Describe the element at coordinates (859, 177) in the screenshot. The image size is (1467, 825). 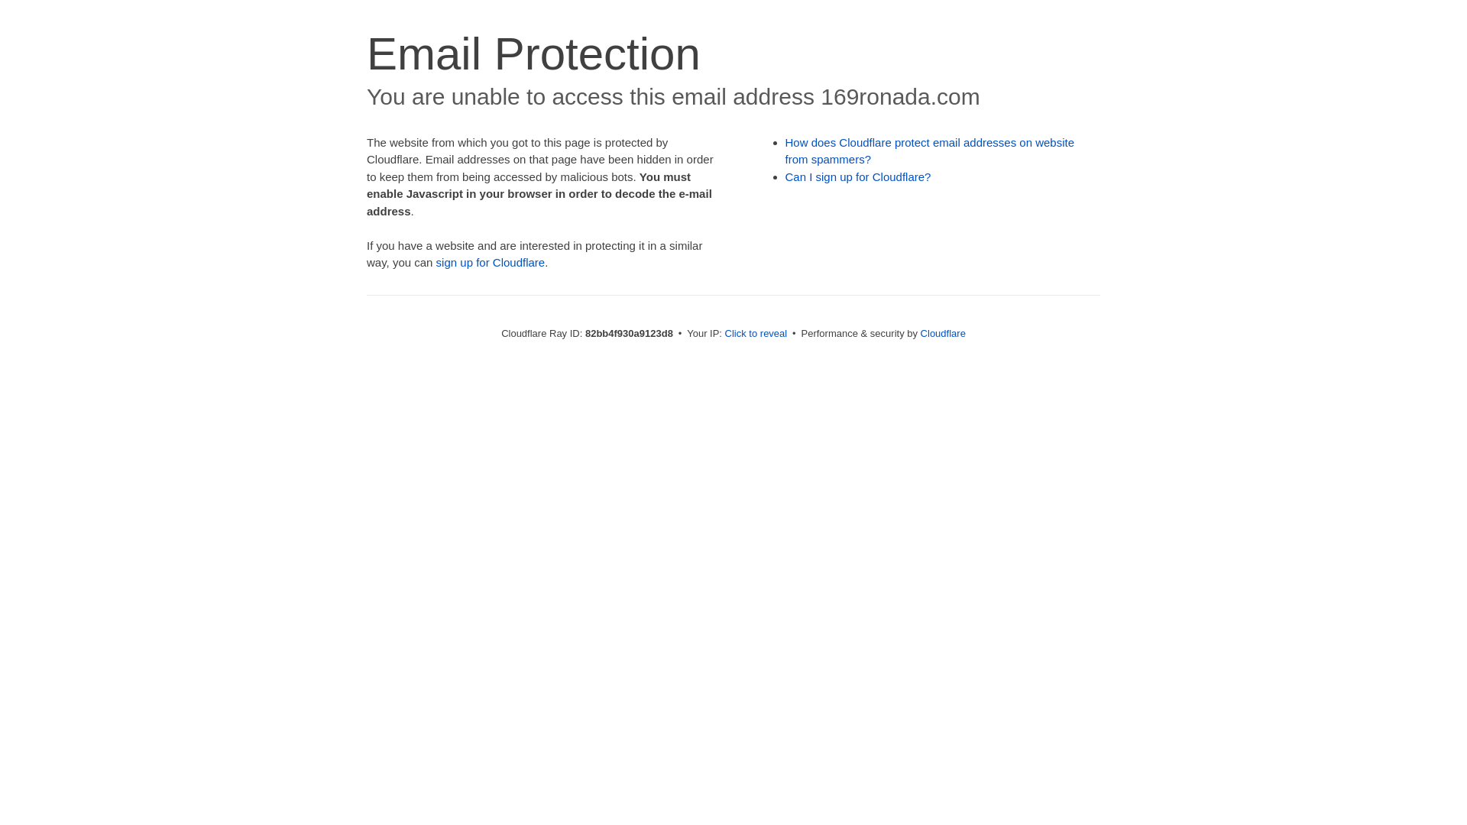
I see `Can I sign up for Cloudflare?` at that location.